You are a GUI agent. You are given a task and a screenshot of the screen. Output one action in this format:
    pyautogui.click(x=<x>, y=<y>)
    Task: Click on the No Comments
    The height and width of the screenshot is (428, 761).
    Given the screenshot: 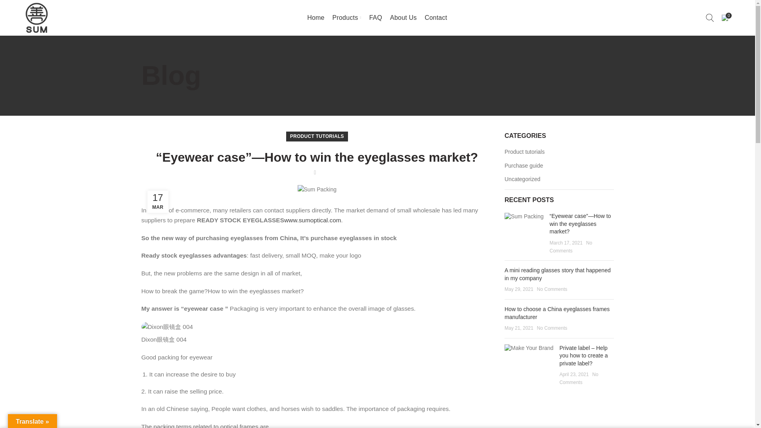 What is the action you would take?
    pyautogui.click(x=553, y=289)
    